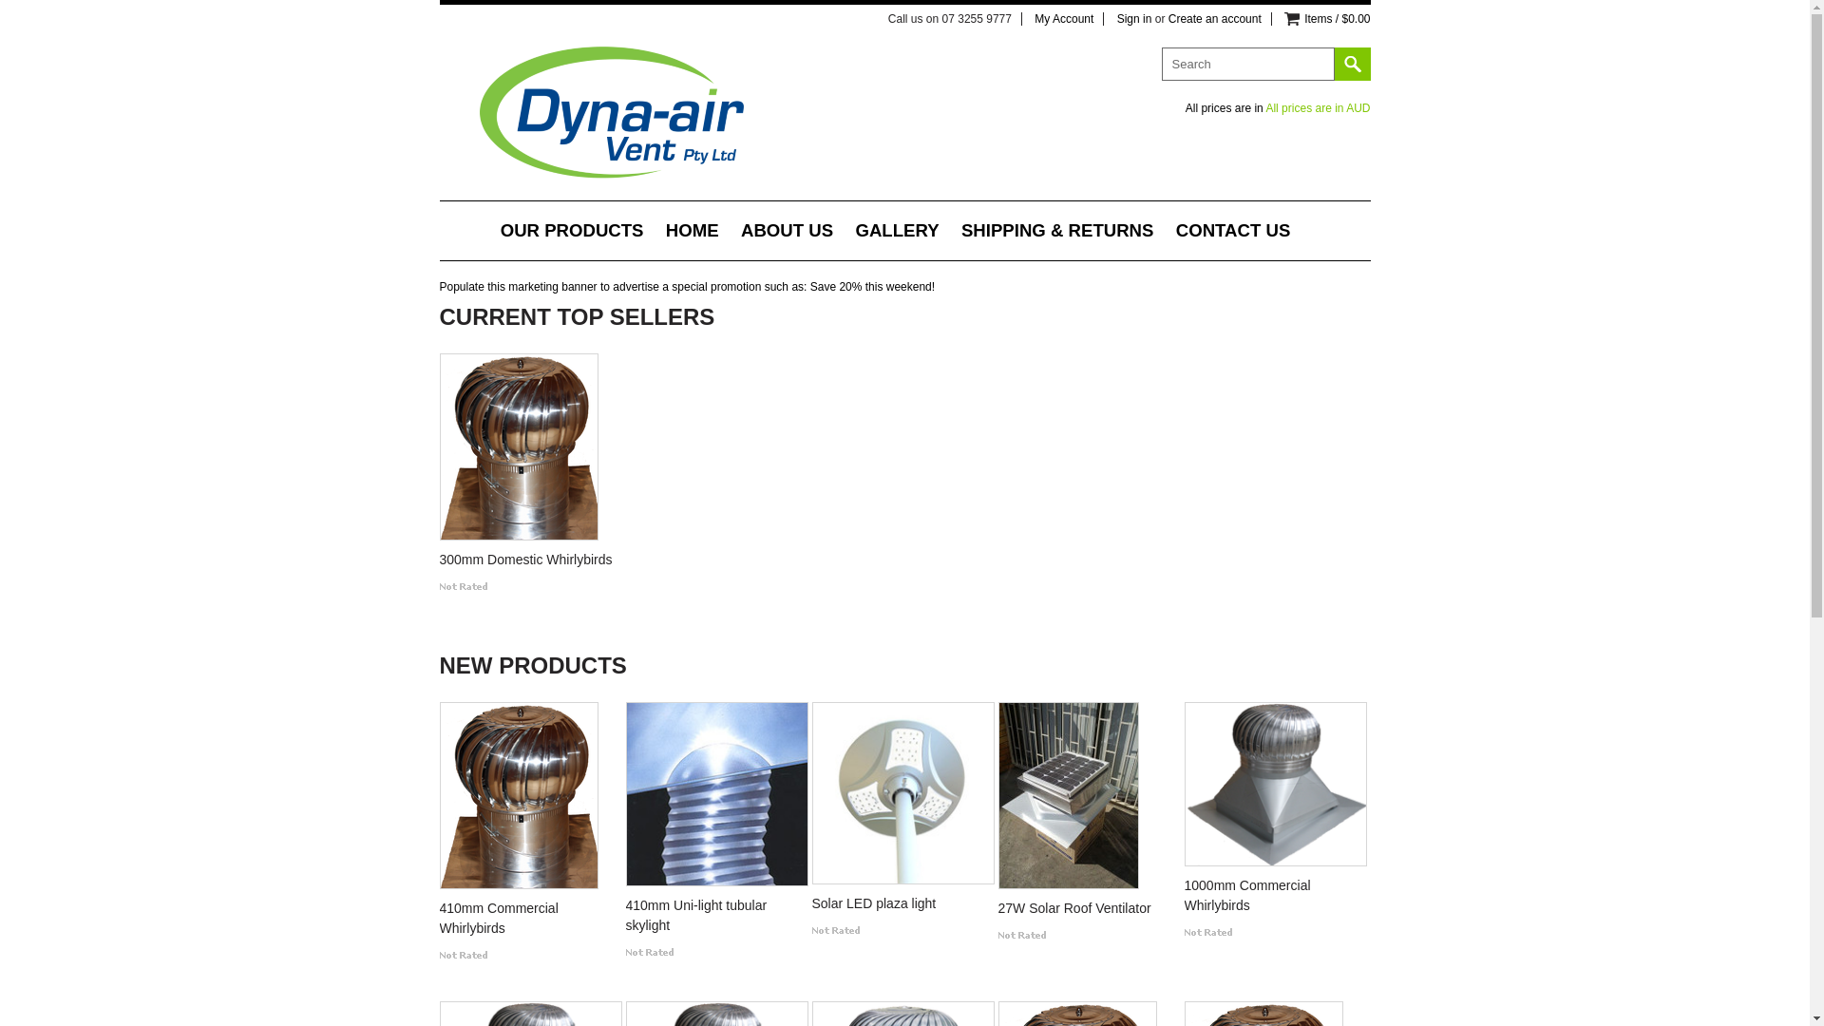 This screenshot has height=1026, width=1824. What do you see at coordinates (1064, 19) in the screenshot?
I see `My Account` at bounding box center [1064, 19].